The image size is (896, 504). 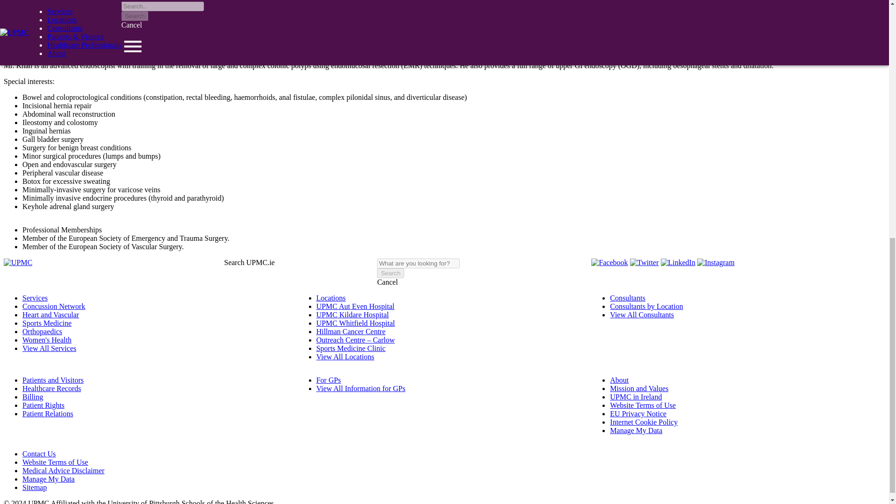 I want to click on Services, so click(x=35, y=298).